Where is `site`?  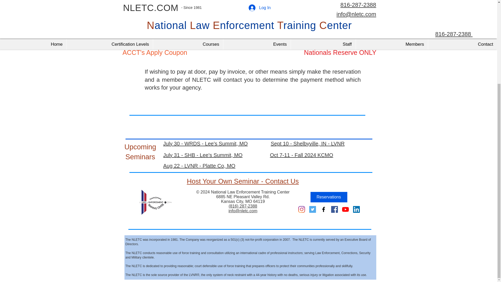
site is located at coordinates (320, 25).